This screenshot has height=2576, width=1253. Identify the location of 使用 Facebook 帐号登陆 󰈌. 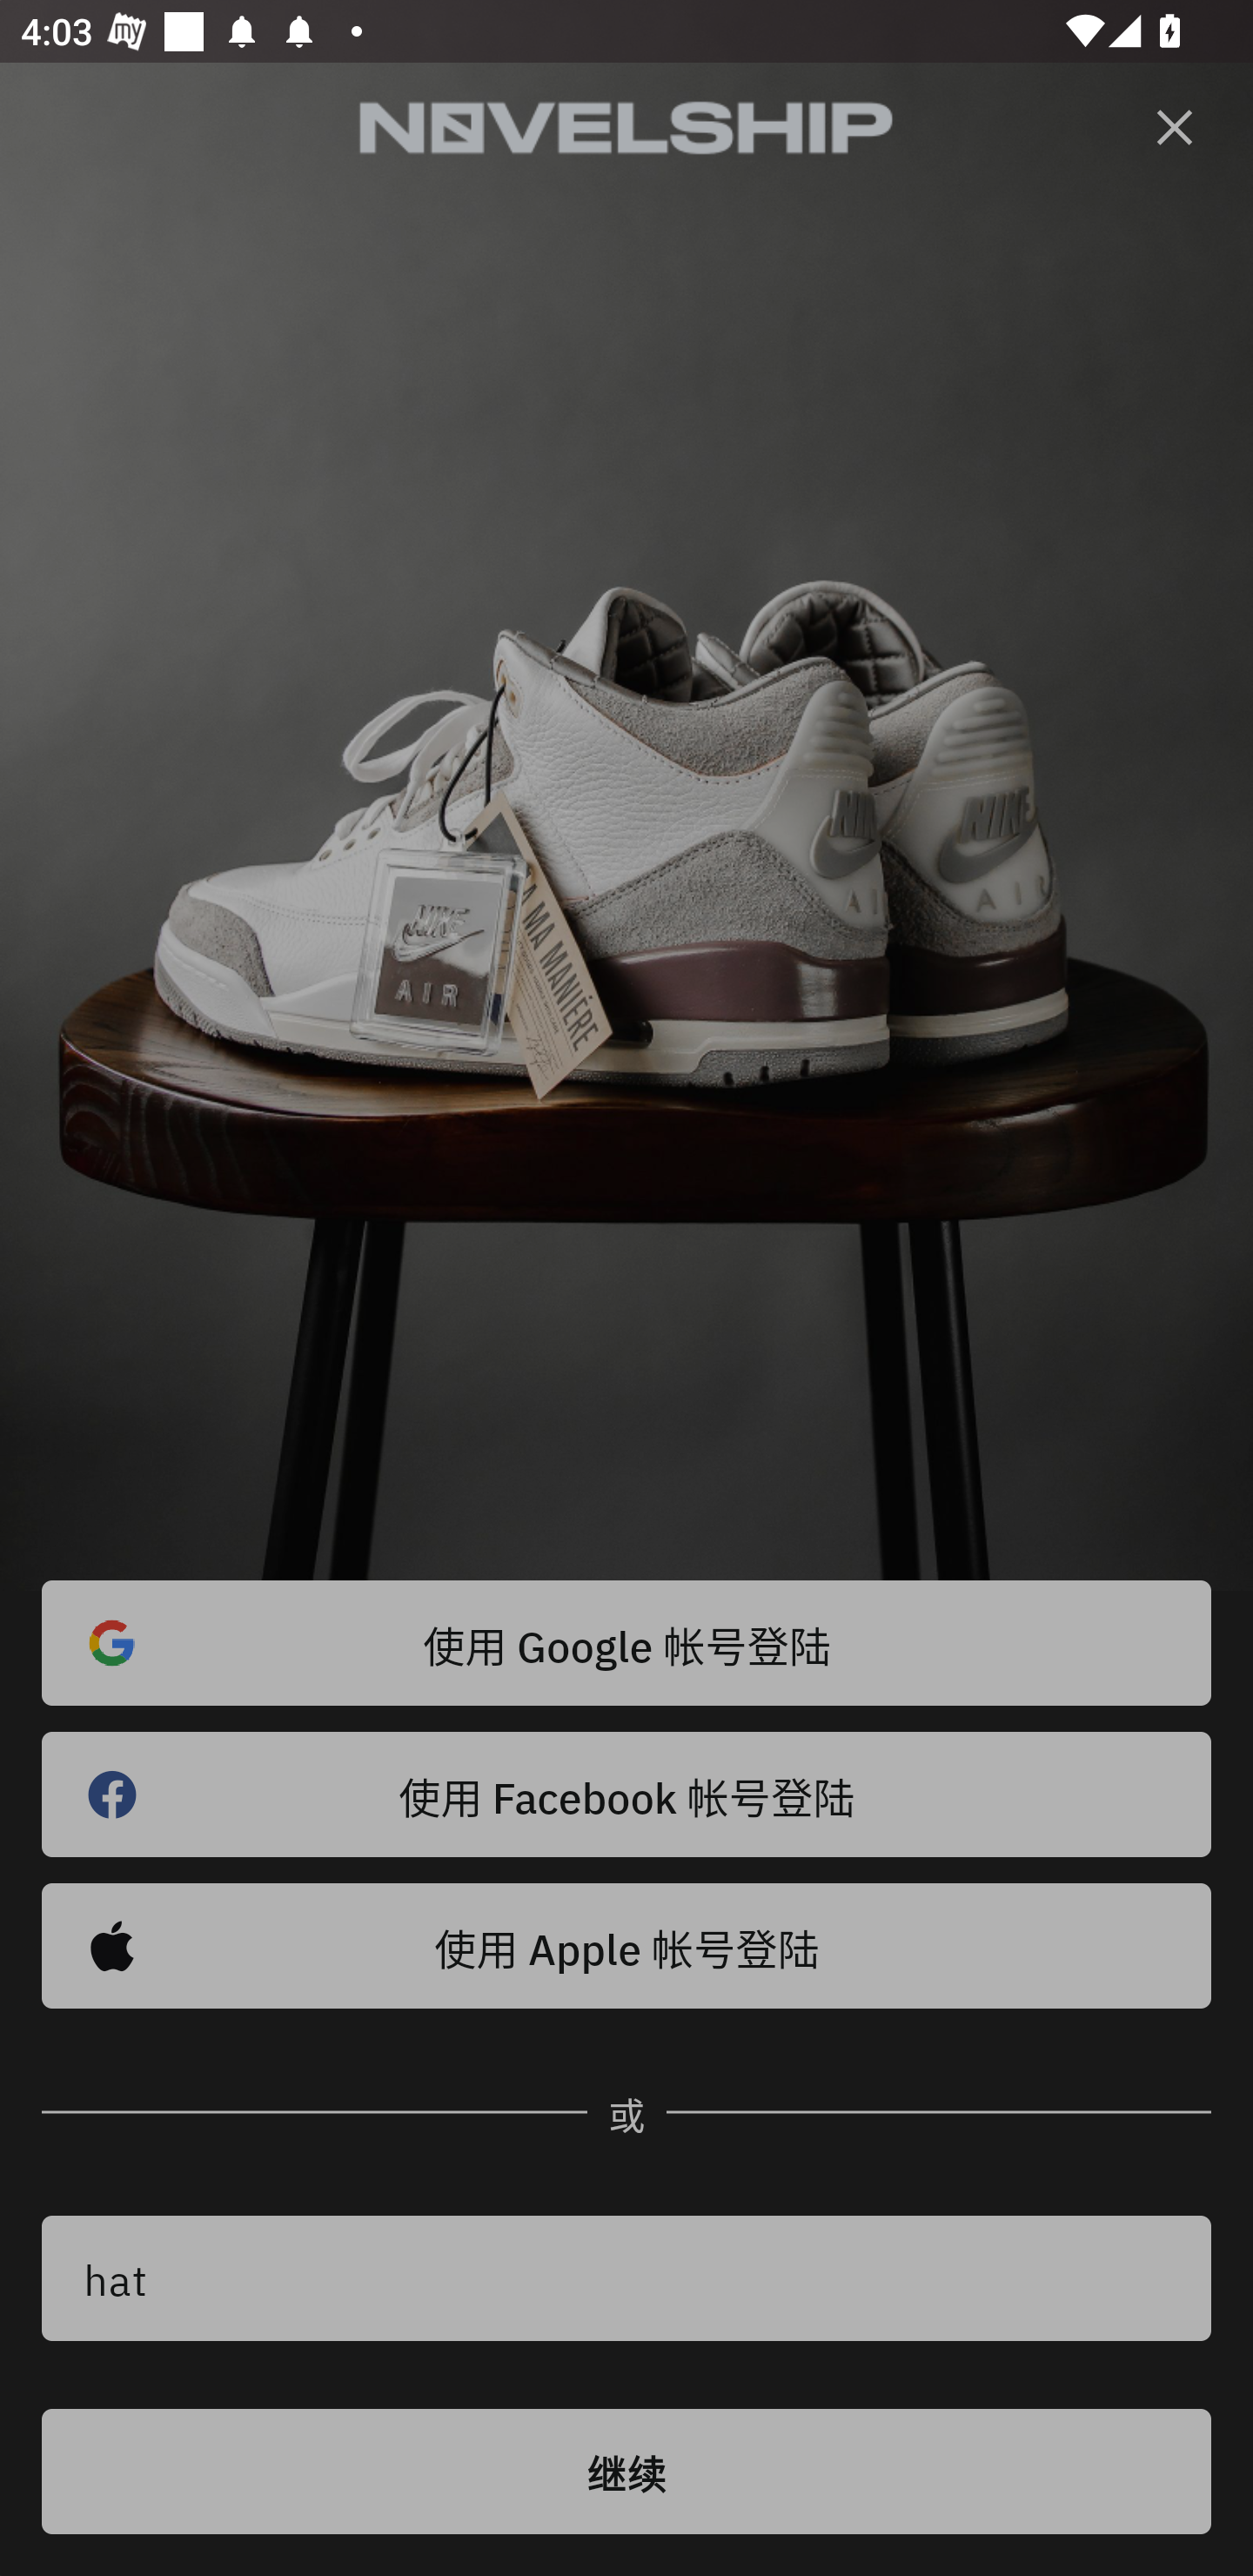
(626, 1794).